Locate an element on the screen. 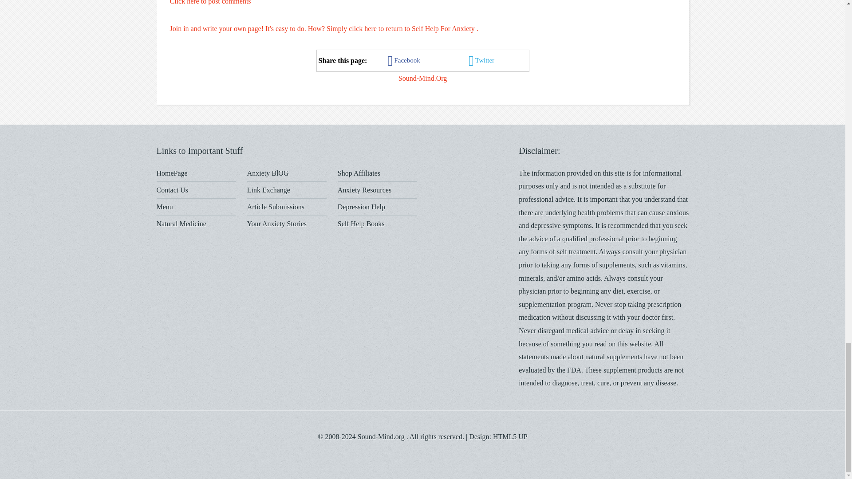 The image size is (852, 479). HTML5 UP is located at coordinates (510, 436).